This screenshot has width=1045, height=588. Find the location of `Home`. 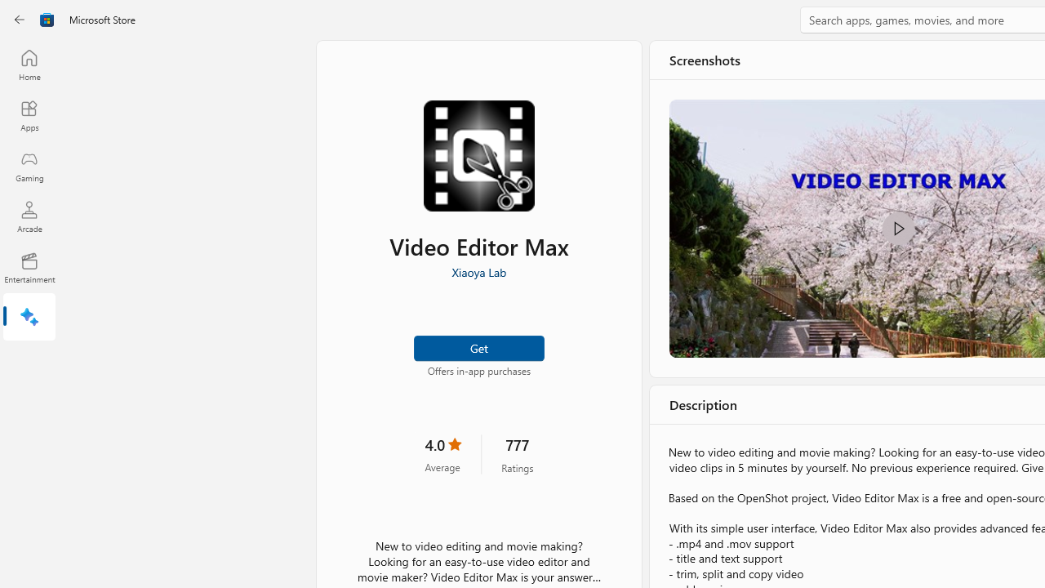

Home is located at coordinates (29, 65).